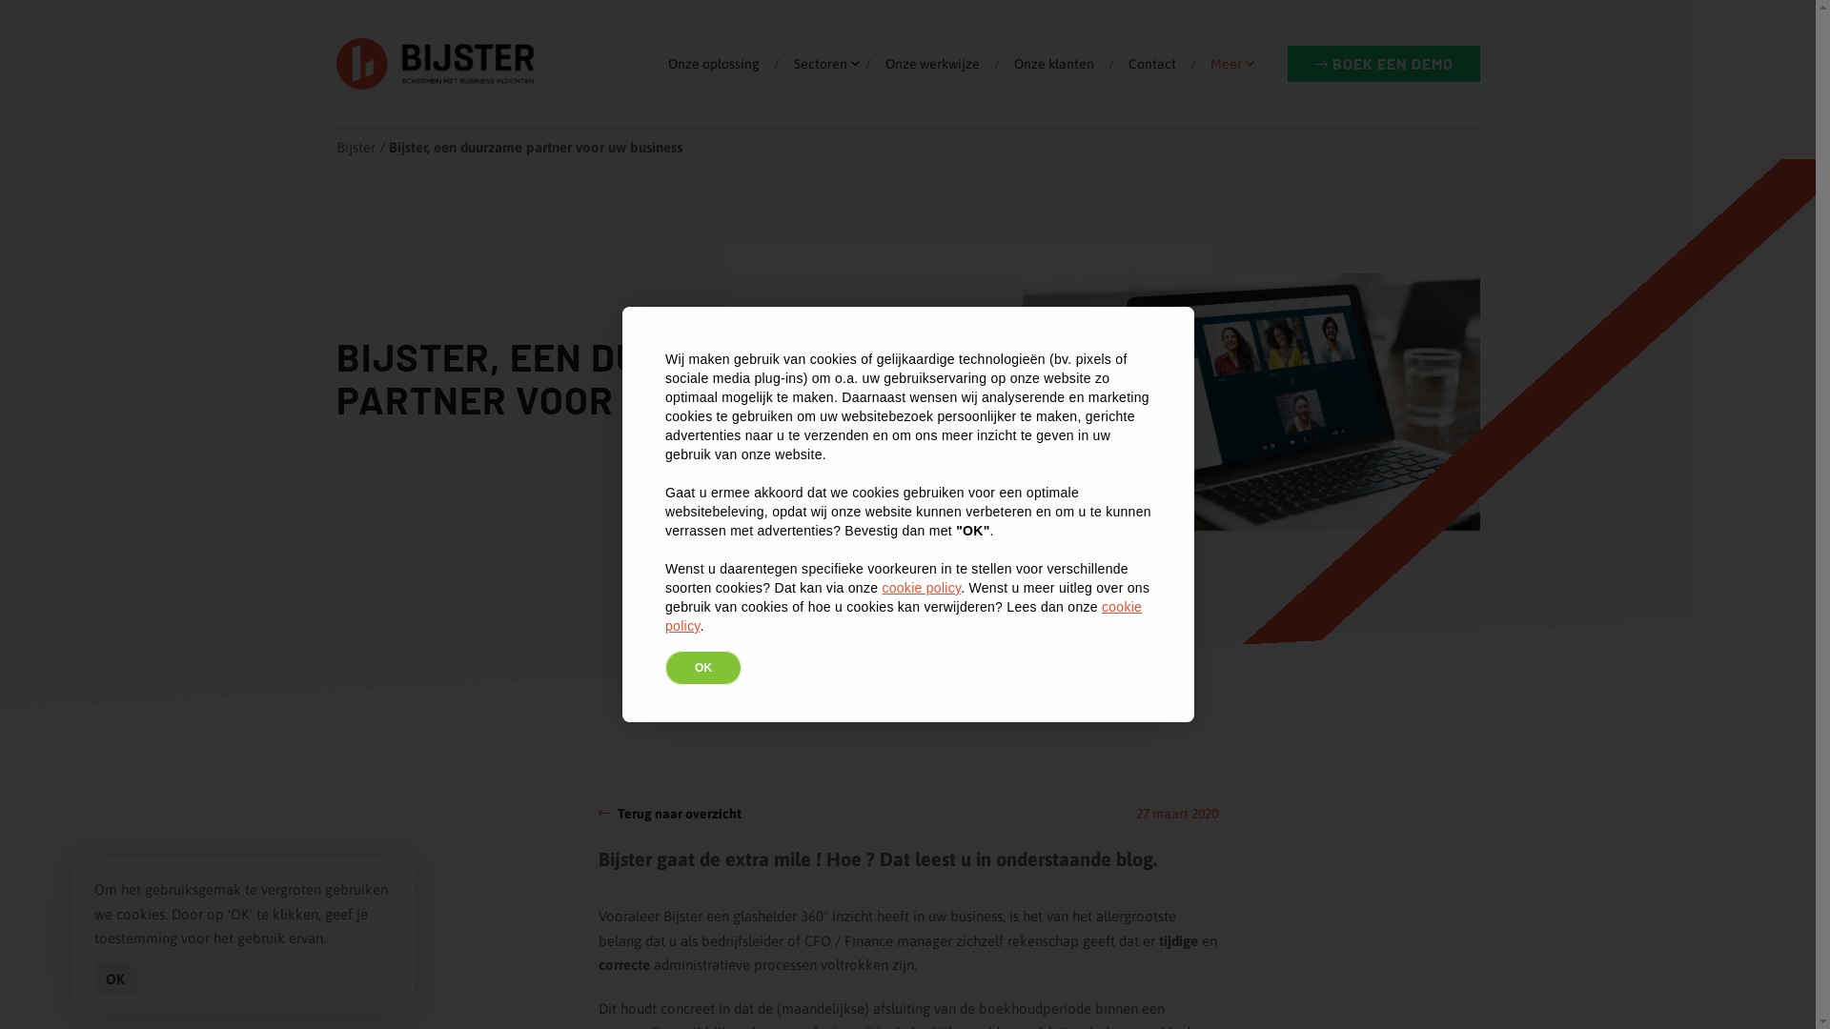 This screenshot has height=1029, width=1830. Describe the element at coordinates (670, 815) in the screenshot. I see `Terug naar overzicht` at that location.